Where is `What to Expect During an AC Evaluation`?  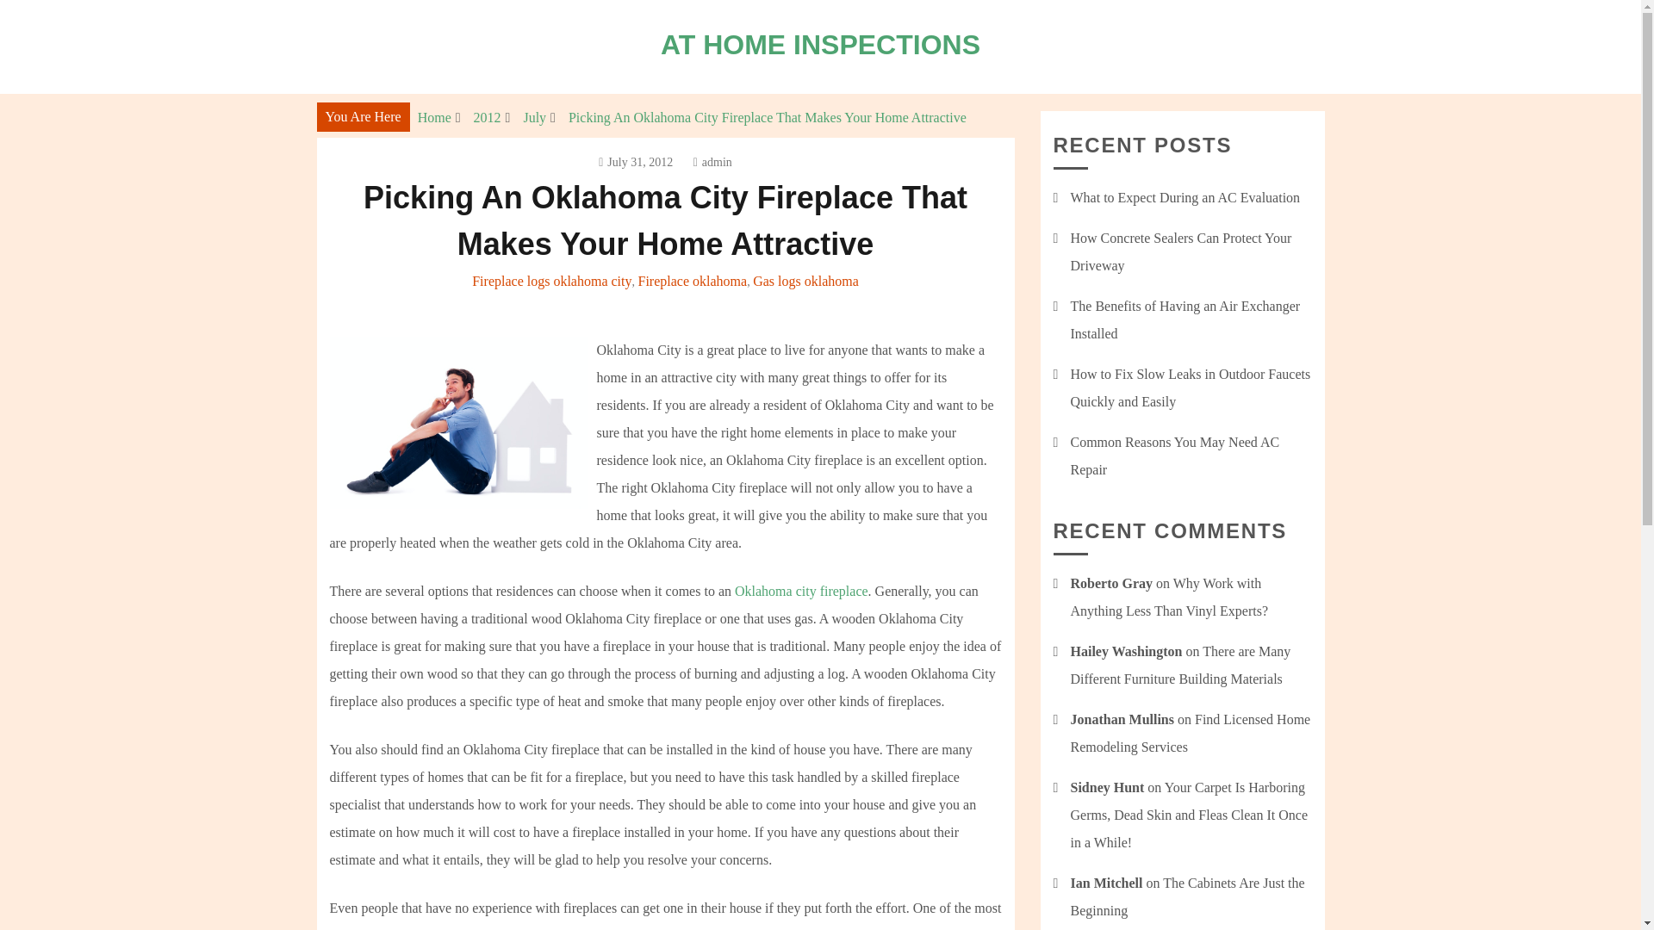
What to Expect During an AC Evaluation is located at coordinates (1185, 197).